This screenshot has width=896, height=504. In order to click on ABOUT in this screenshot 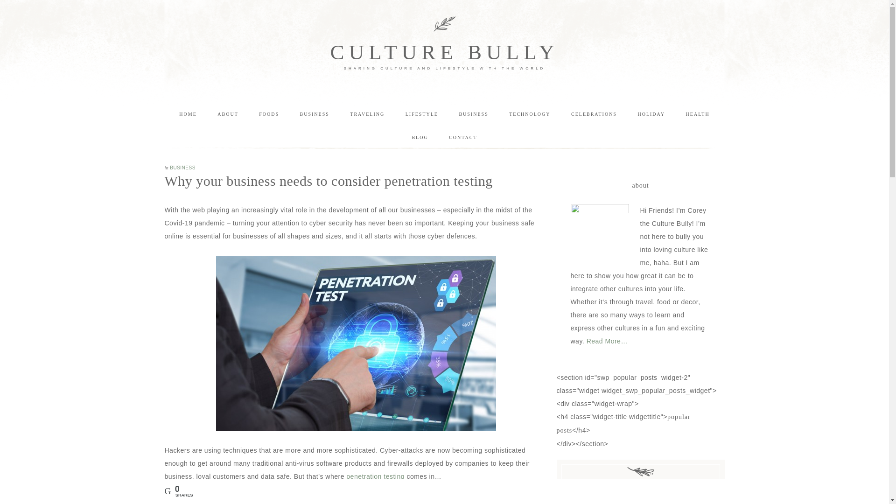, I will do `click(227, 114)`.